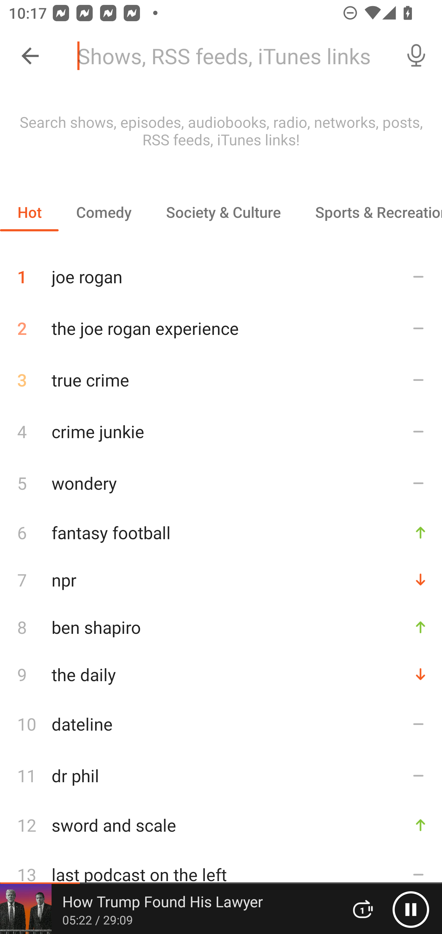 Image resolution: width=442 pixels, height=934 pixels. What do you see at coordinates (221, 674) in the screenshot?
I see `9 the daily` at bounding box center [221, 674].